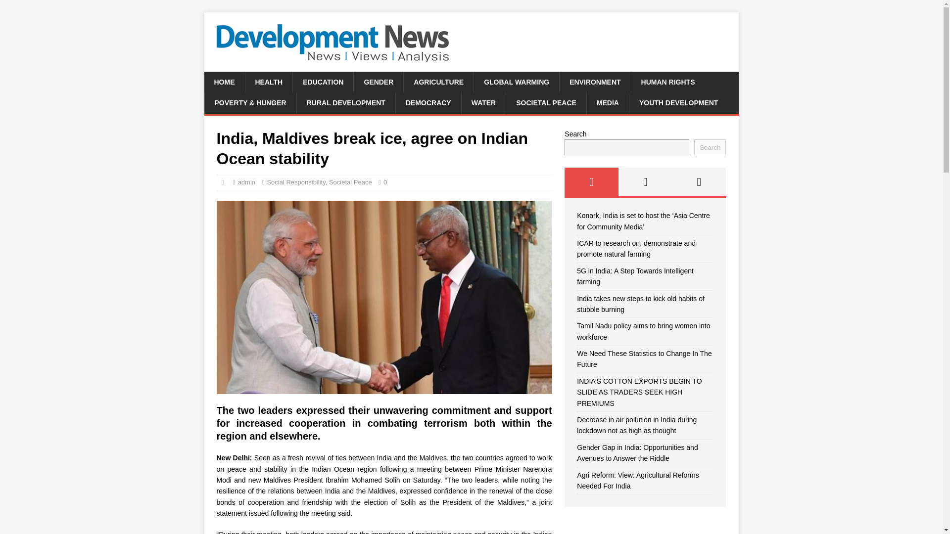  Describe the element at coordinates (345, 102) in the screenshot. I see `RURAL DEVELOPMENT` at that location.